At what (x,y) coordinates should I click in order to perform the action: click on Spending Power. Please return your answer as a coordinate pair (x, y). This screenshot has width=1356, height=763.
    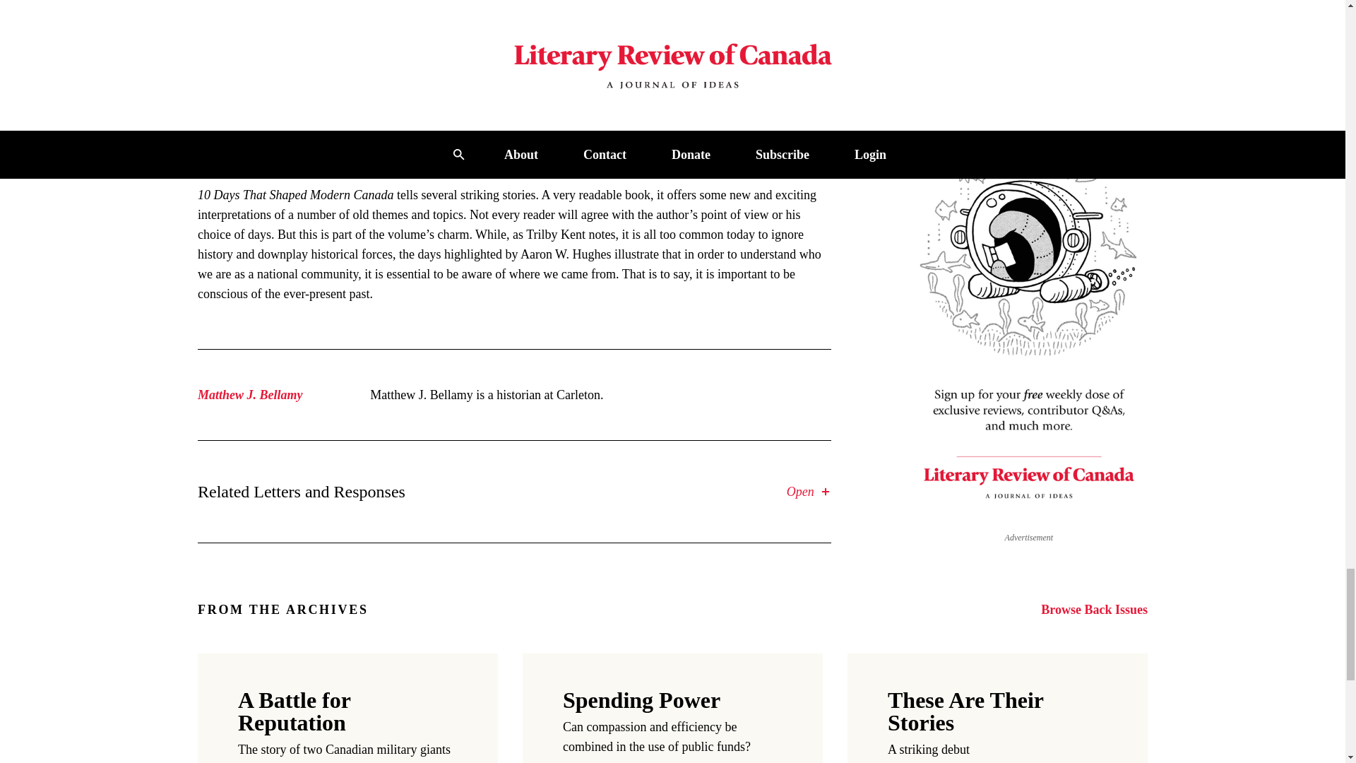
    Looking at the image, I should click on (641, 699).